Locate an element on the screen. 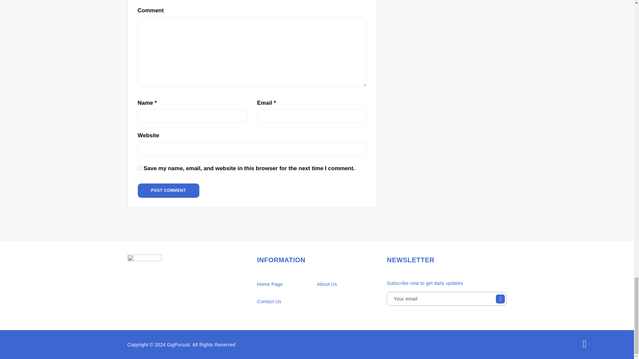 The image size is (639, 359). yes is located at coordinates (140, 168).